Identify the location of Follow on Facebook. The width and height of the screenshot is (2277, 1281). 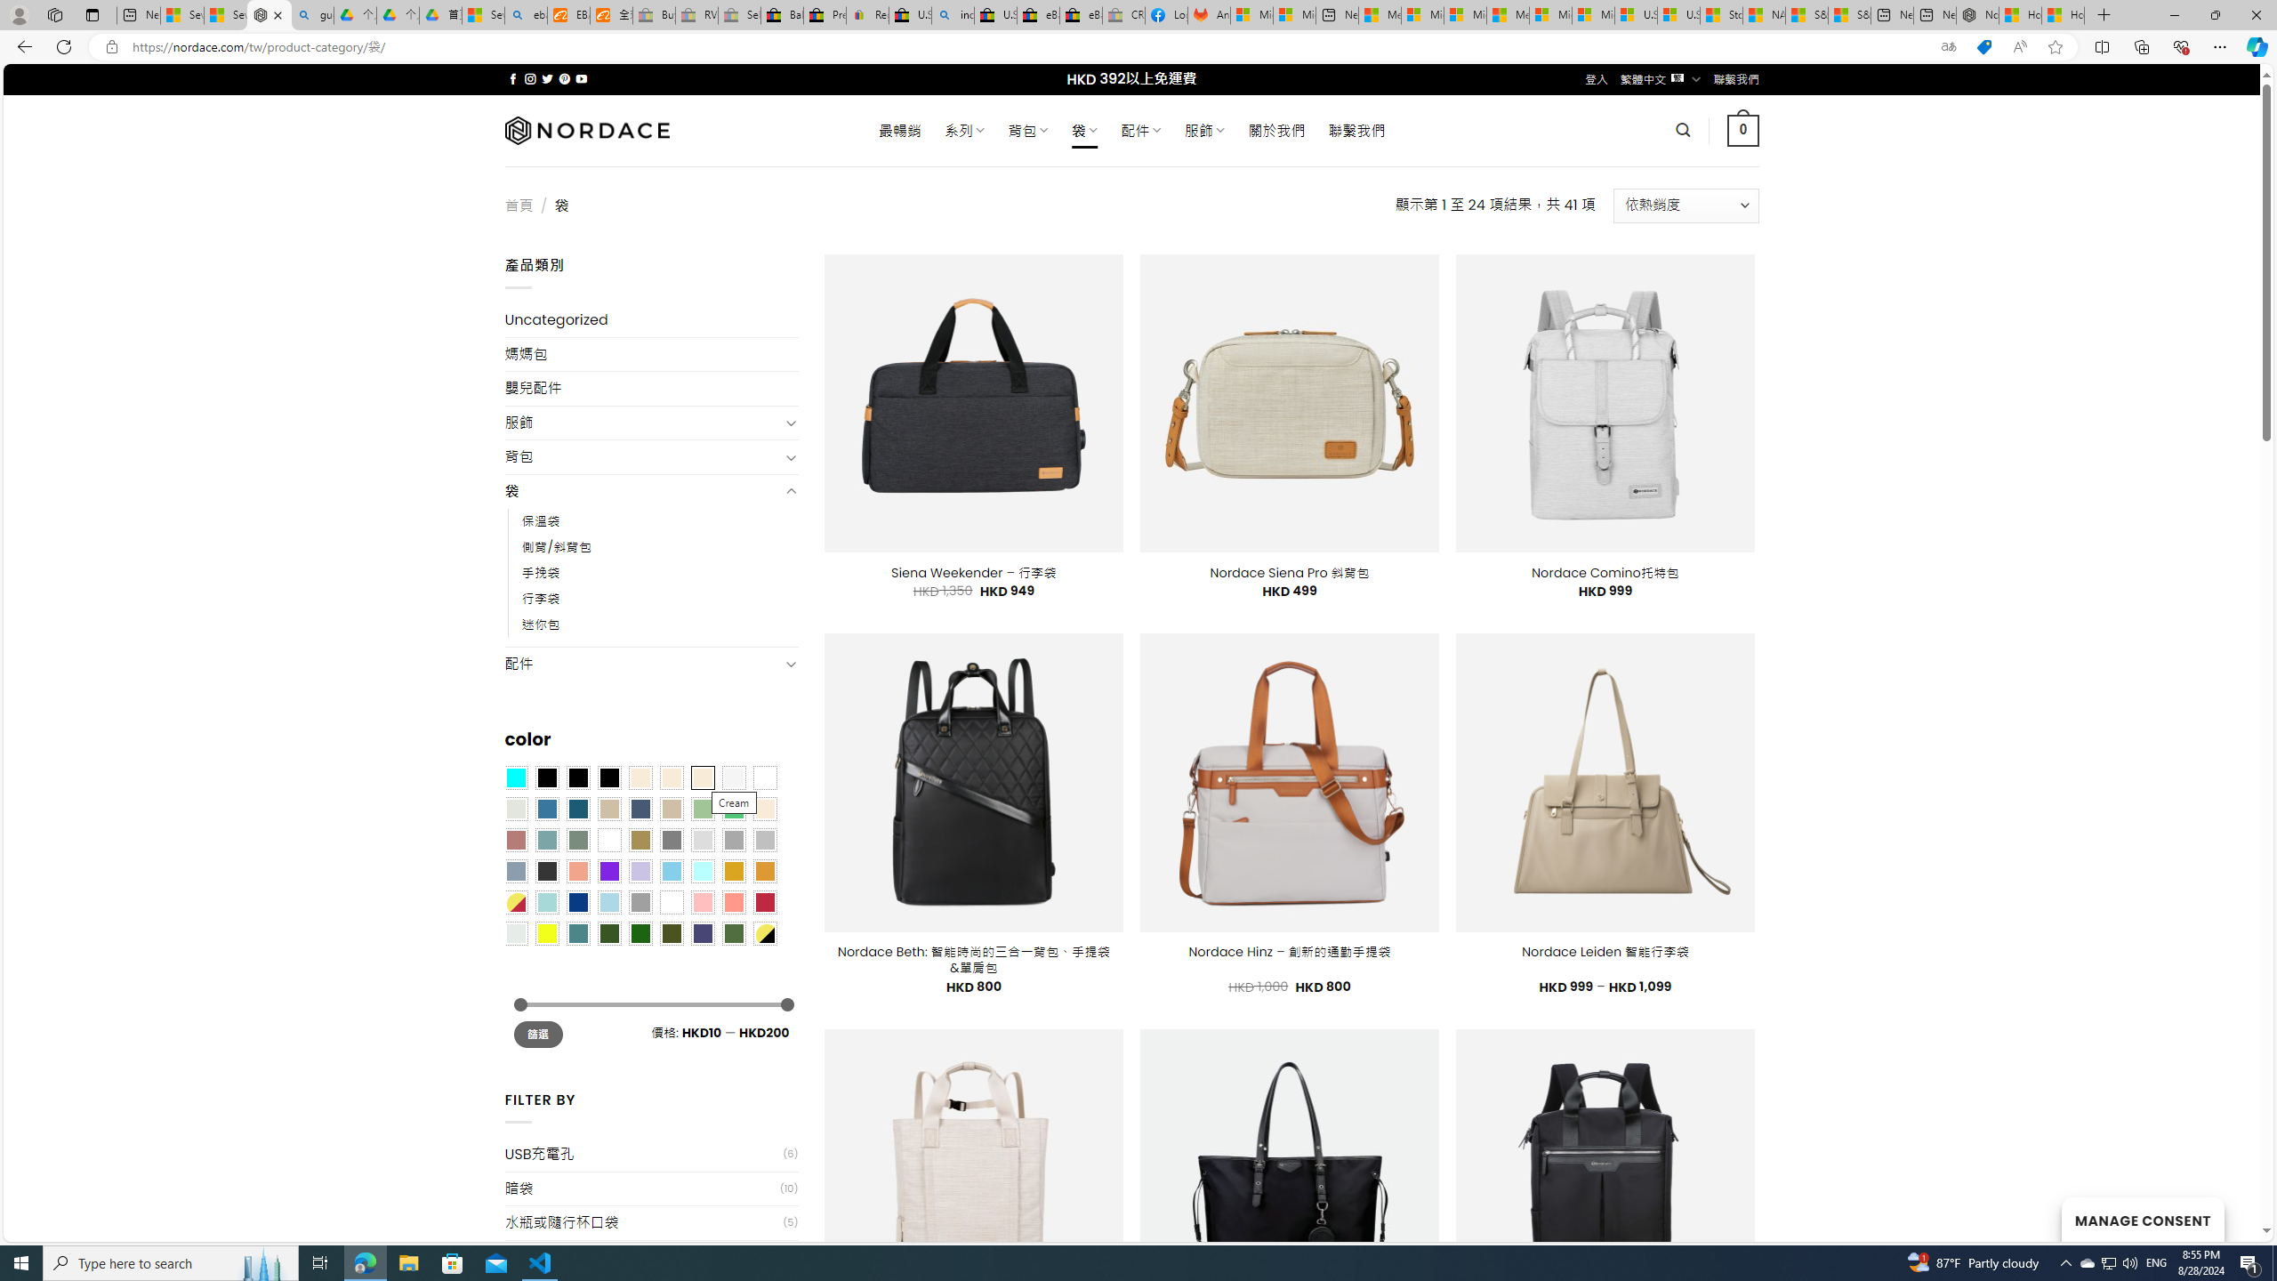
(512, 78).